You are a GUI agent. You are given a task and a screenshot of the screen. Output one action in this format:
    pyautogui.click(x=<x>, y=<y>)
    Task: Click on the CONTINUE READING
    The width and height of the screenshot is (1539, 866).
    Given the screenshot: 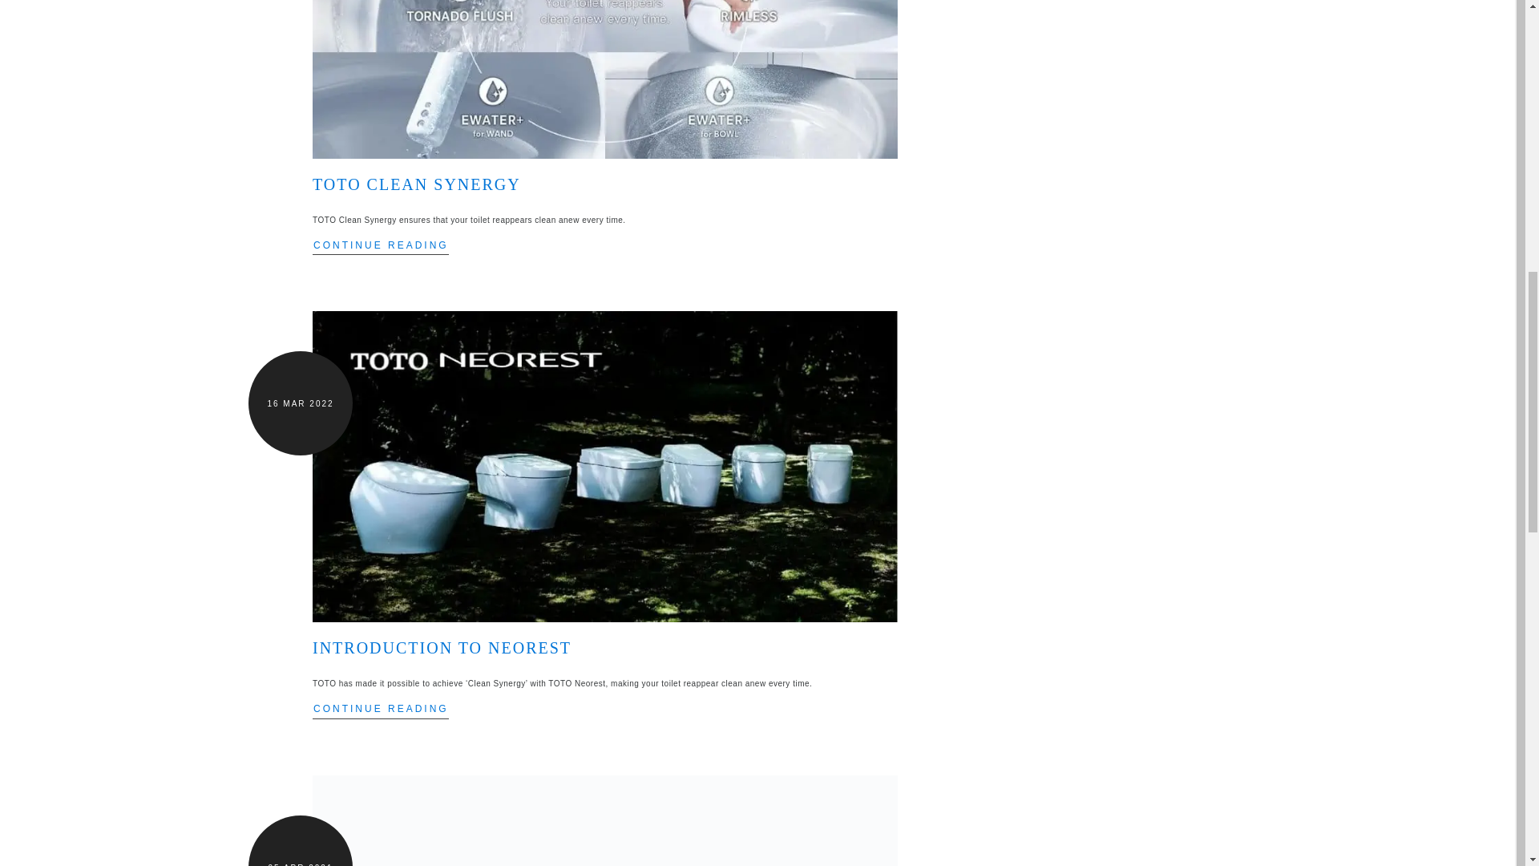 What is the action you would take?
    pyautogui.click(x=380, y=709)
    